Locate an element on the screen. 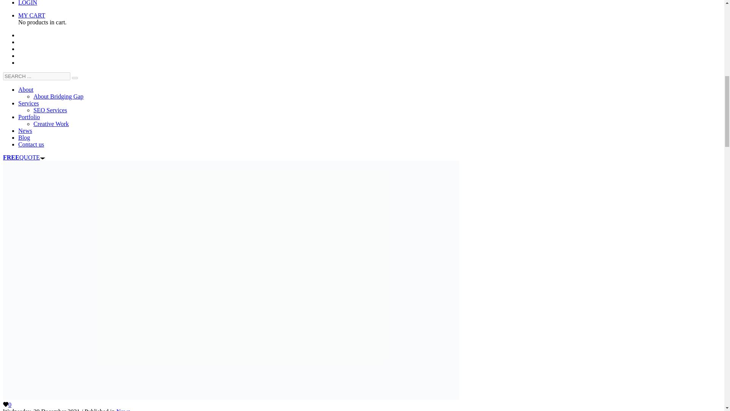 Image resolution: width=730 pixels, height=411 pixels. FREEQUOTE is located at coordinates (24, 158).